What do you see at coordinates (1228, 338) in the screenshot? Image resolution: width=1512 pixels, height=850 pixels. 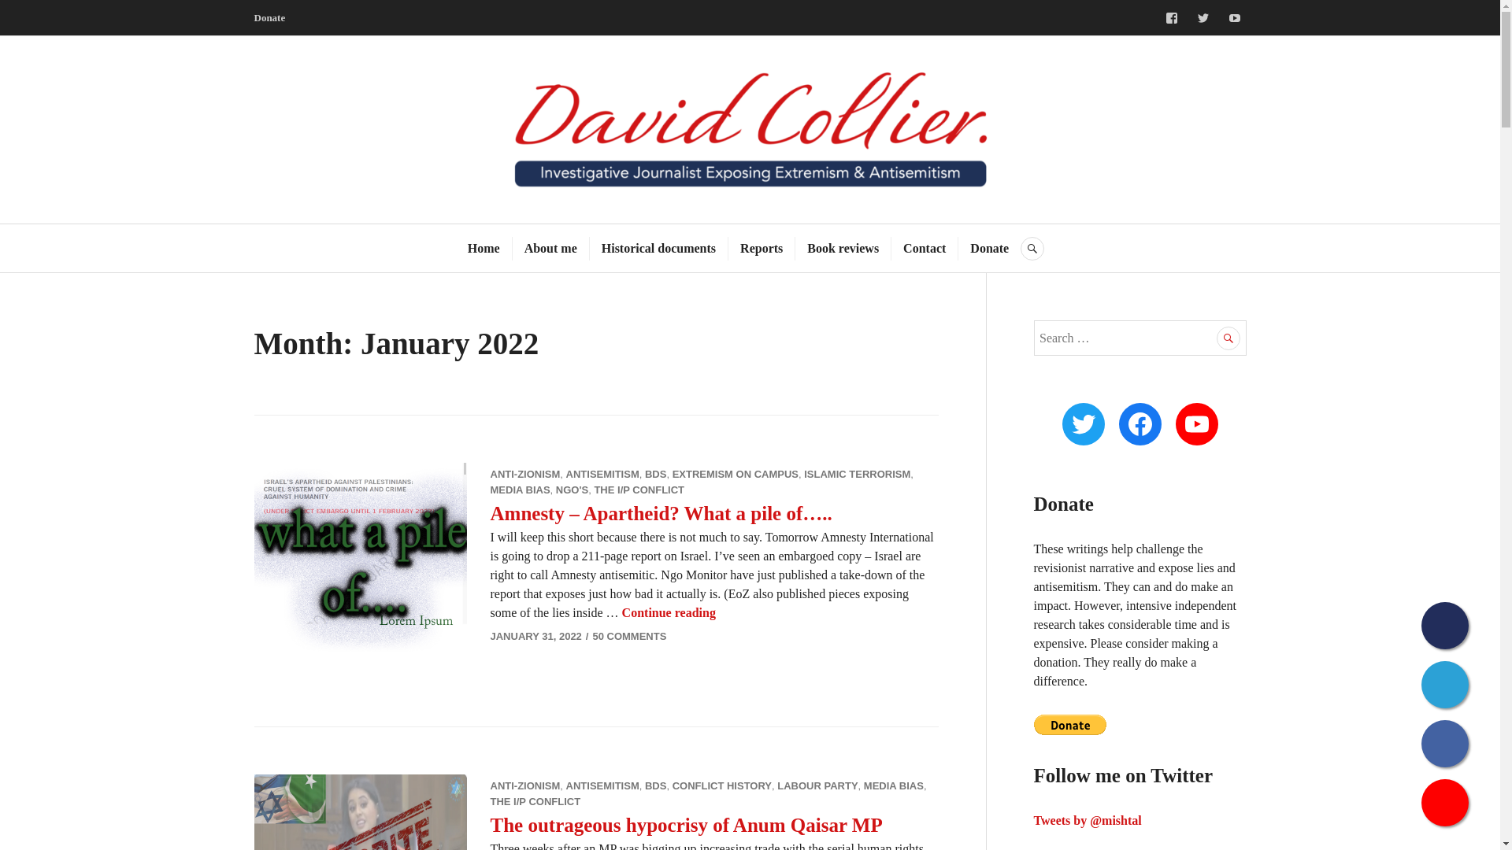 I see `Search` at bounding box center [1228, 338].